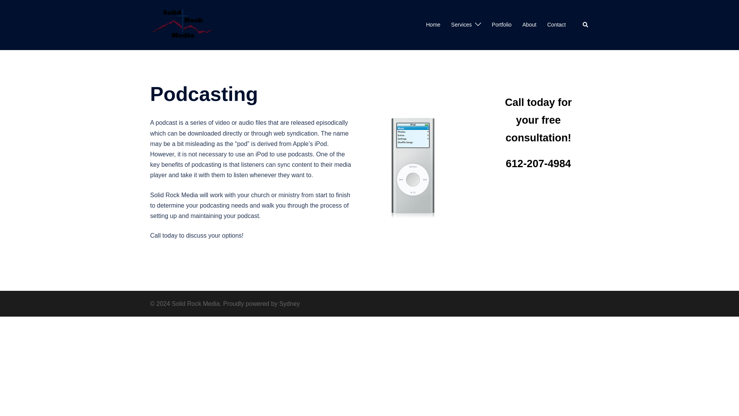 This screenshot has height=416, width=739. I want to click on Contact, so click(557, 25).